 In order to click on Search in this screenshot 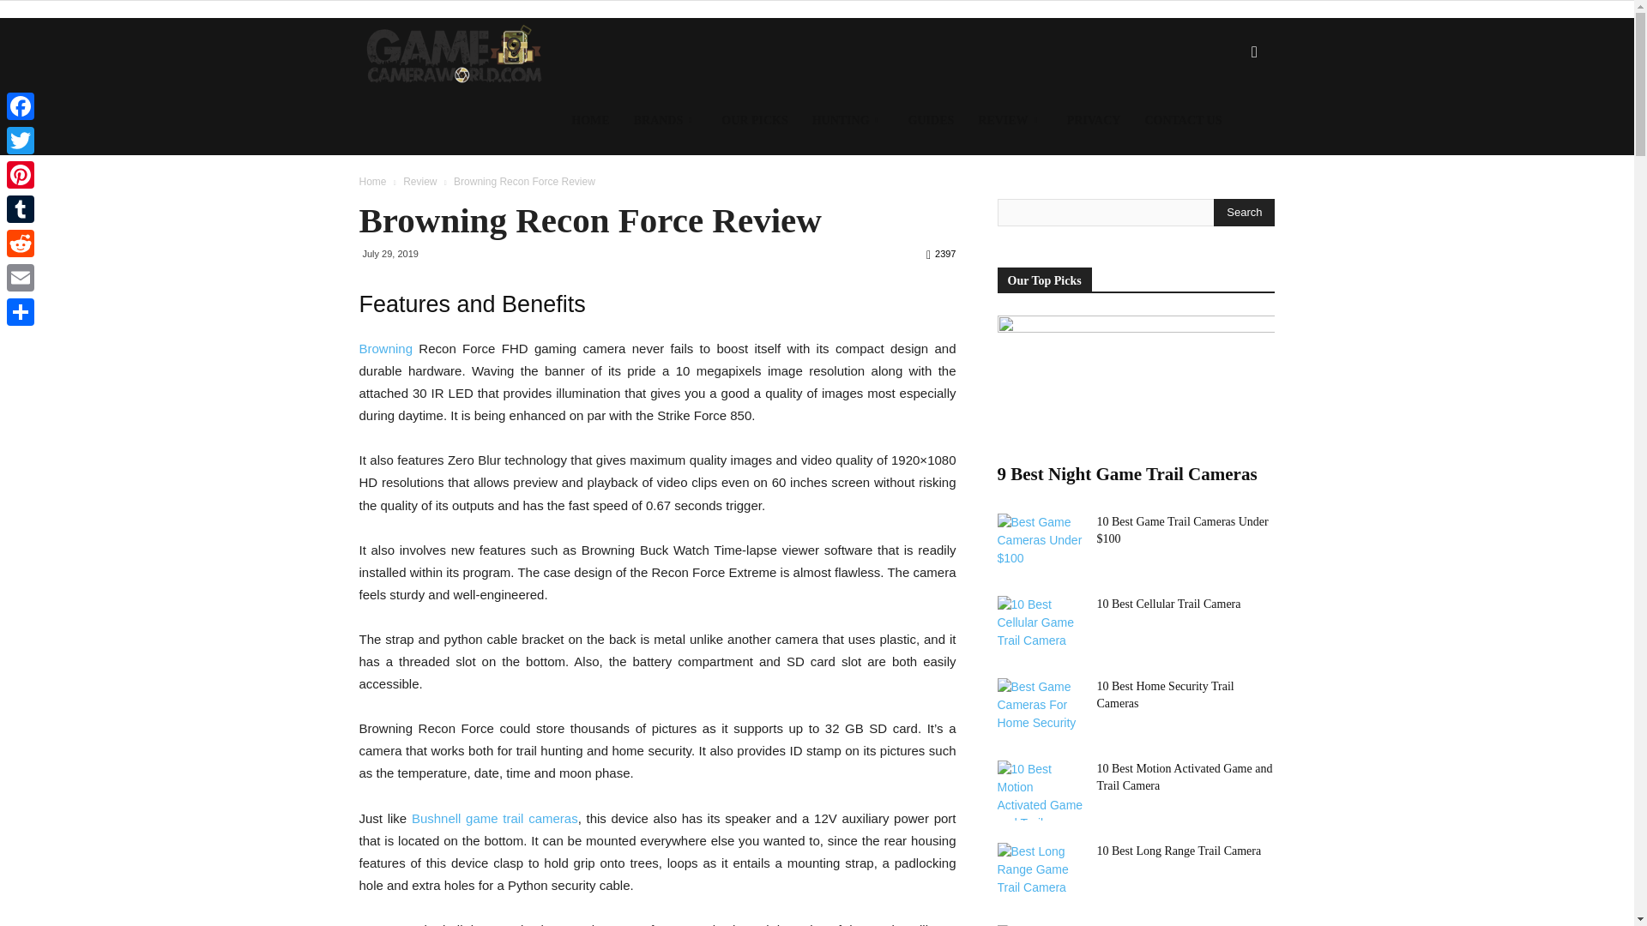, I will do `click(1244, 213)`.